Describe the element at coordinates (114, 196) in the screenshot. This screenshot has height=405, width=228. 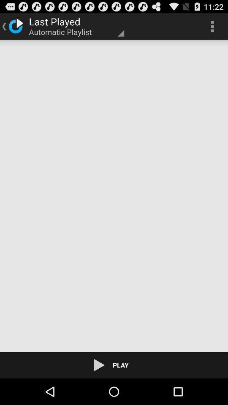
I see `open the icon above the play` at that location.